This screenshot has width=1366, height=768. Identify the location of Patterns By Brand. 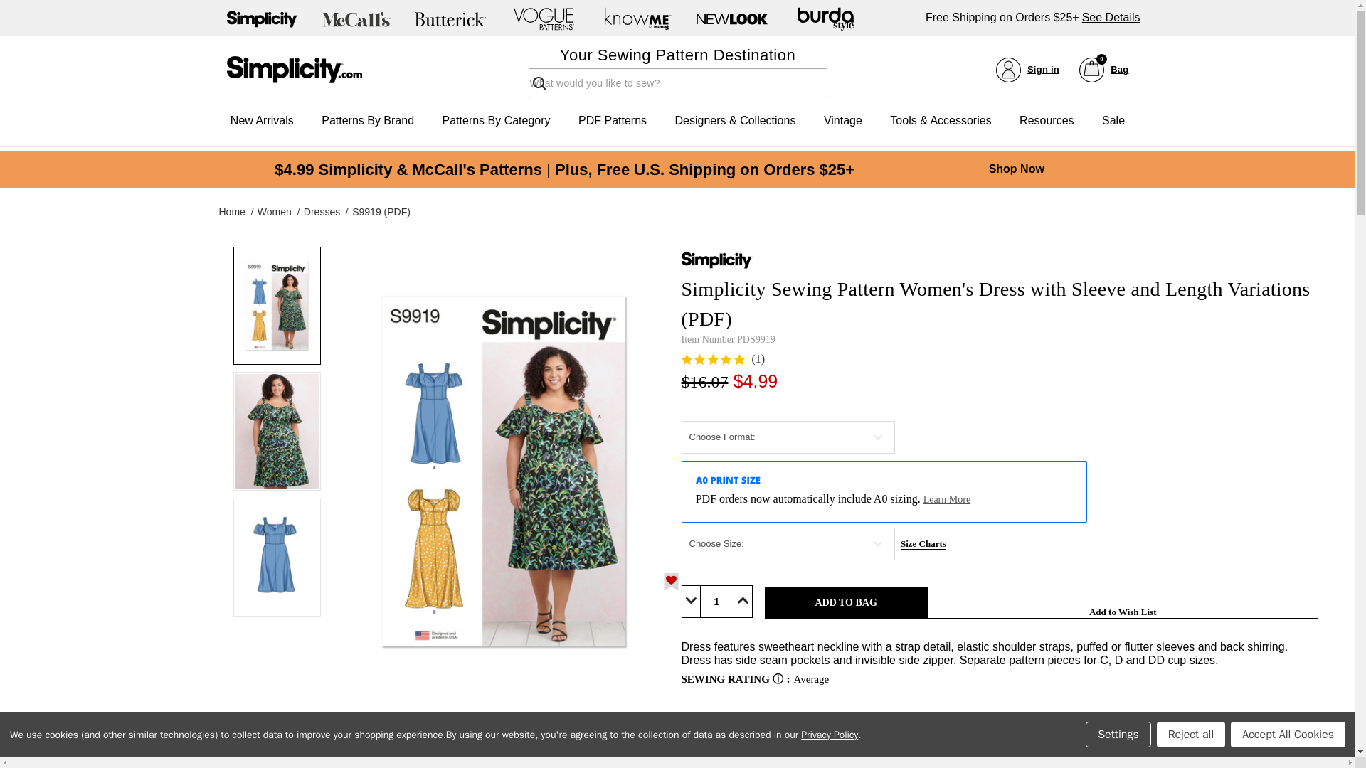
(539, 84).